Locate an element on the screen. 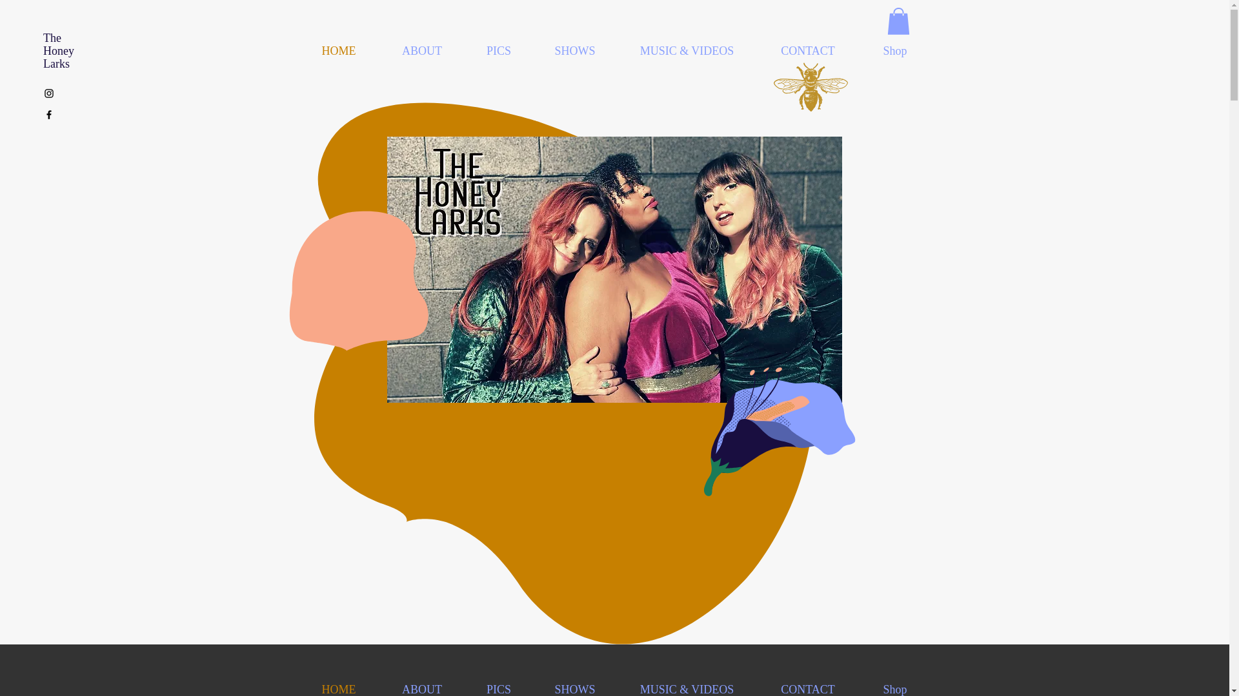 The height and width of the screenshot is (696, 1239). CONTACT is located at coordinates (807, 684).